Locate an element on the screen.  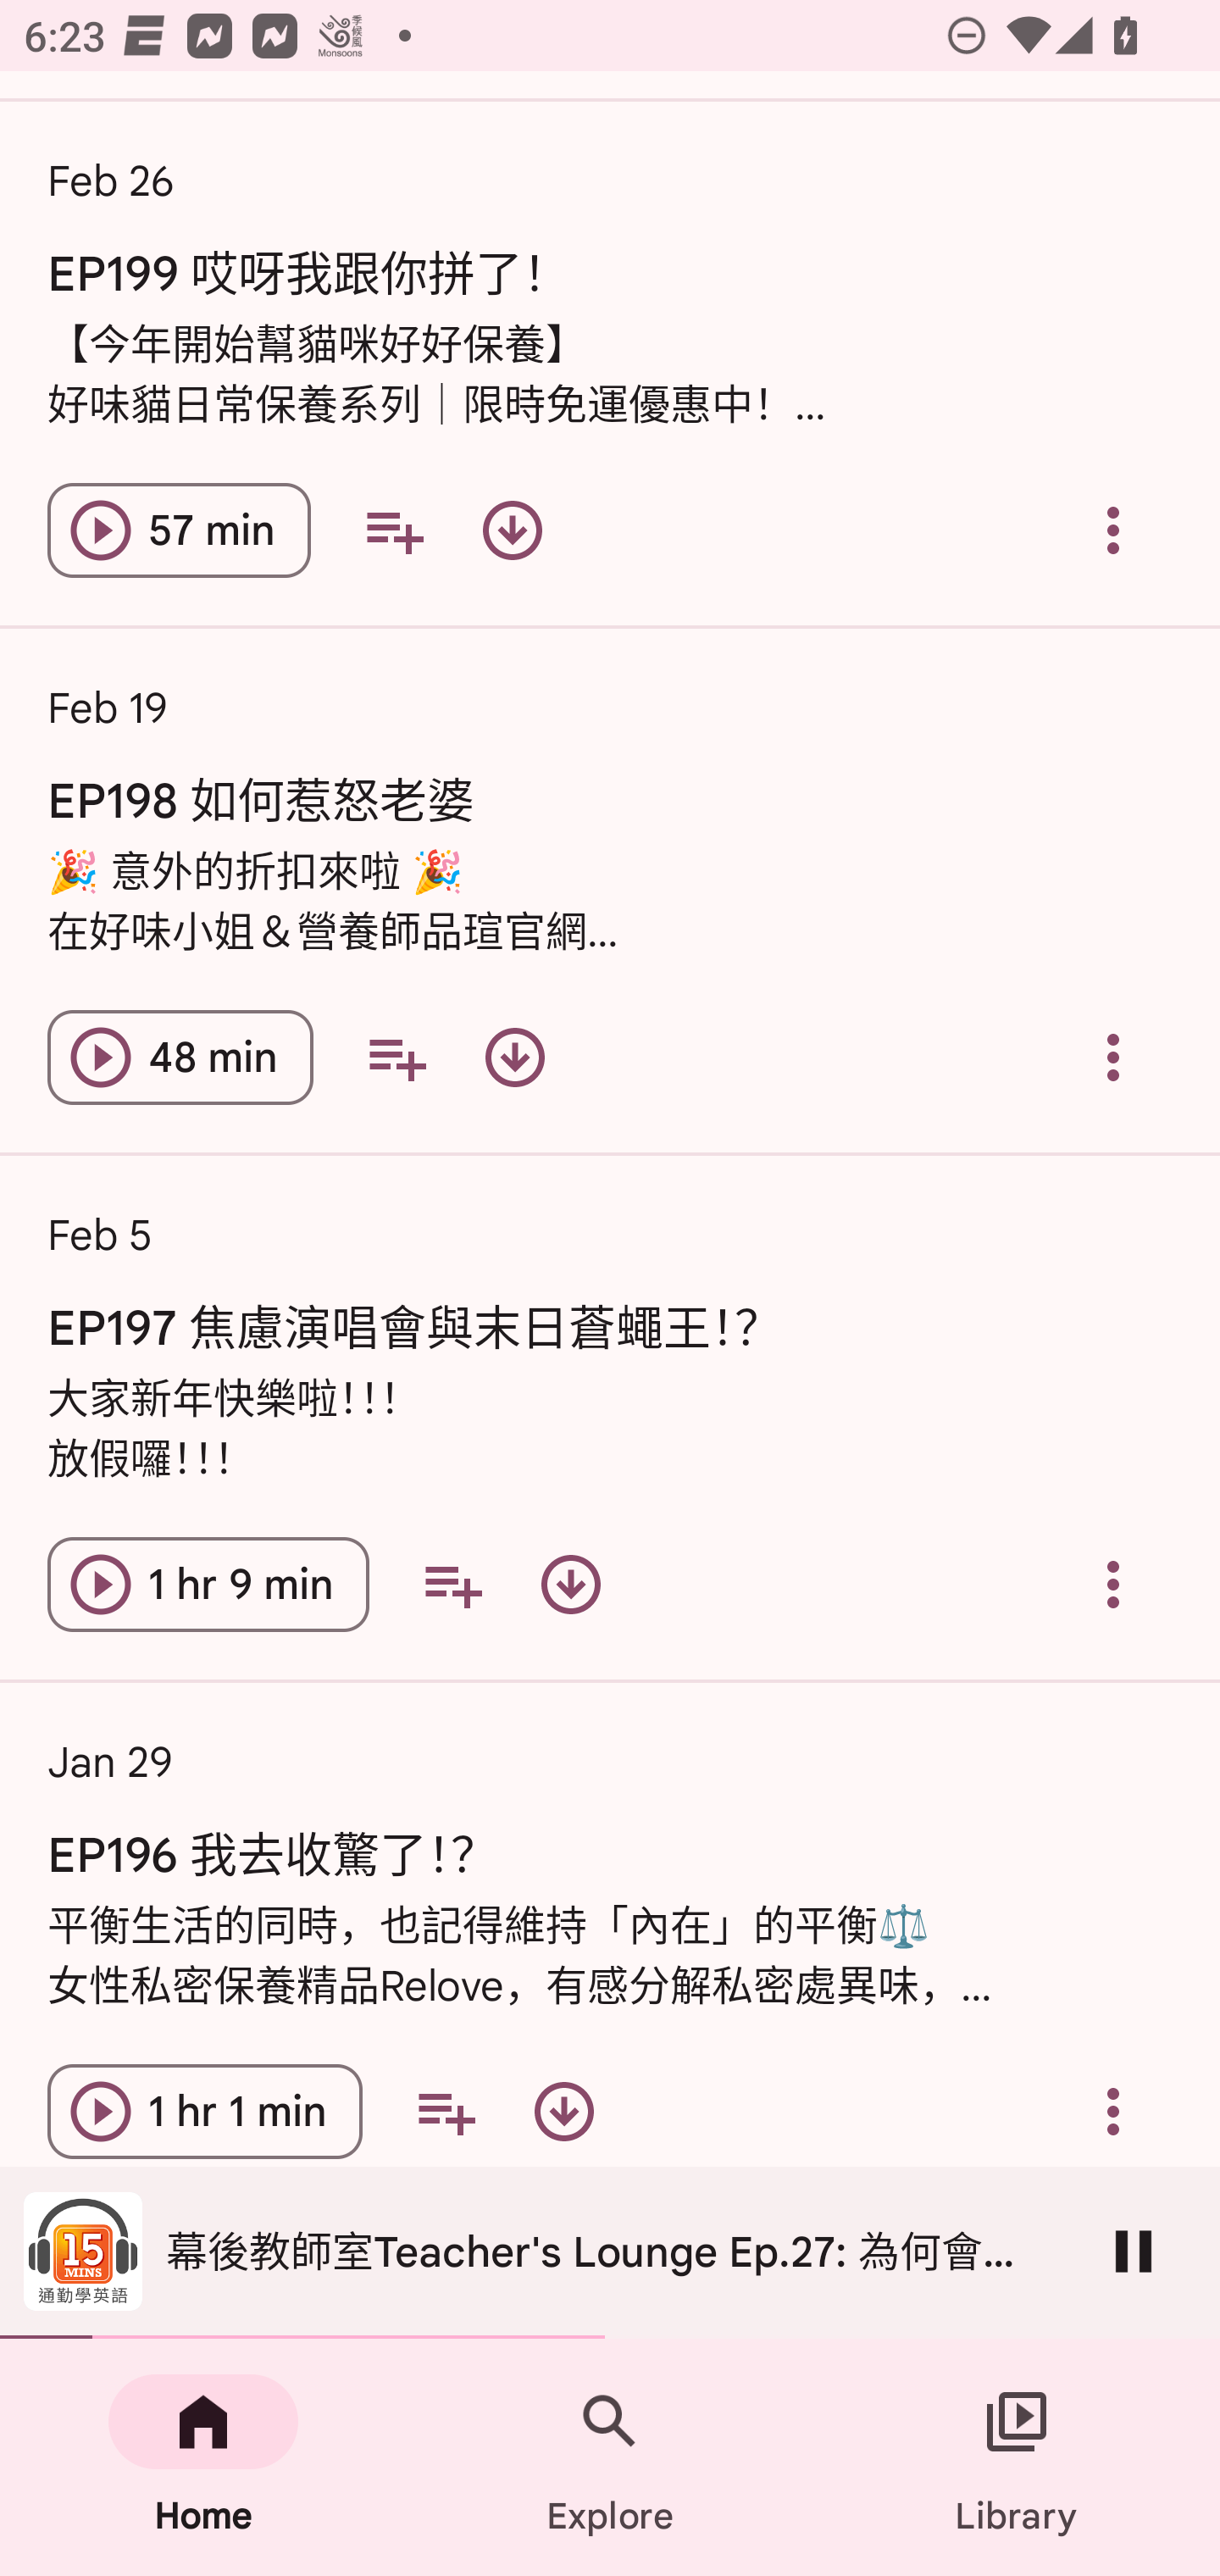
Overflow menu is located at coordinates (1113, 530).